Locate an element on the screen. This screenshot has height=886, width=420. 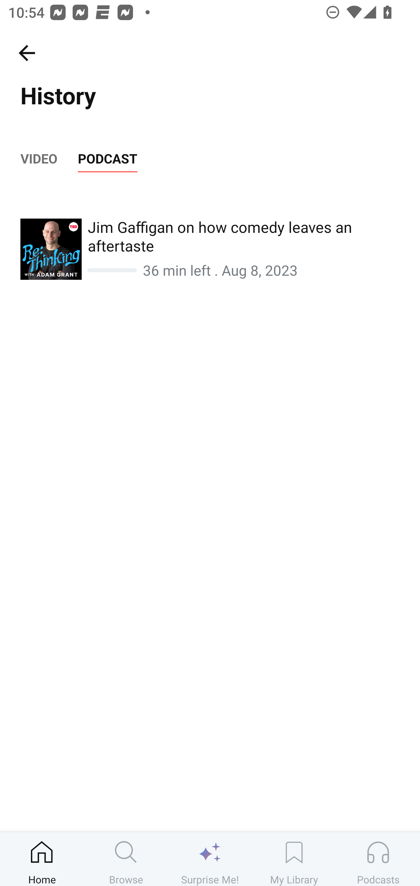
My Library is located at coordinates (294, 859).